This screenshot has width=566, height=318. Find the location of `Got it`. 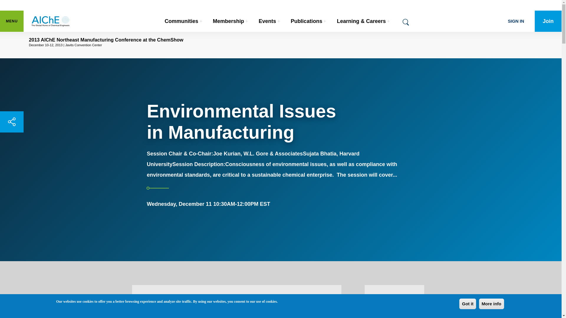

Got it is located at coordinates (491, 304).